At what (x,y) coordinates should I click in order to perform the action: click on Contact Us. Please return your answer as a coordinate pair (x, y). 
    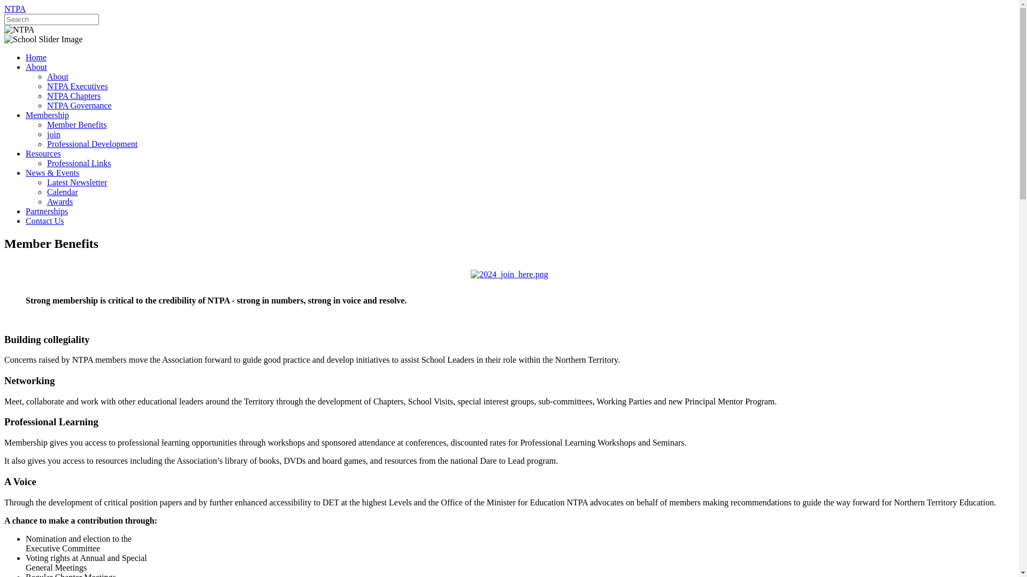
    Looking at the image, I should click on (45, 221).